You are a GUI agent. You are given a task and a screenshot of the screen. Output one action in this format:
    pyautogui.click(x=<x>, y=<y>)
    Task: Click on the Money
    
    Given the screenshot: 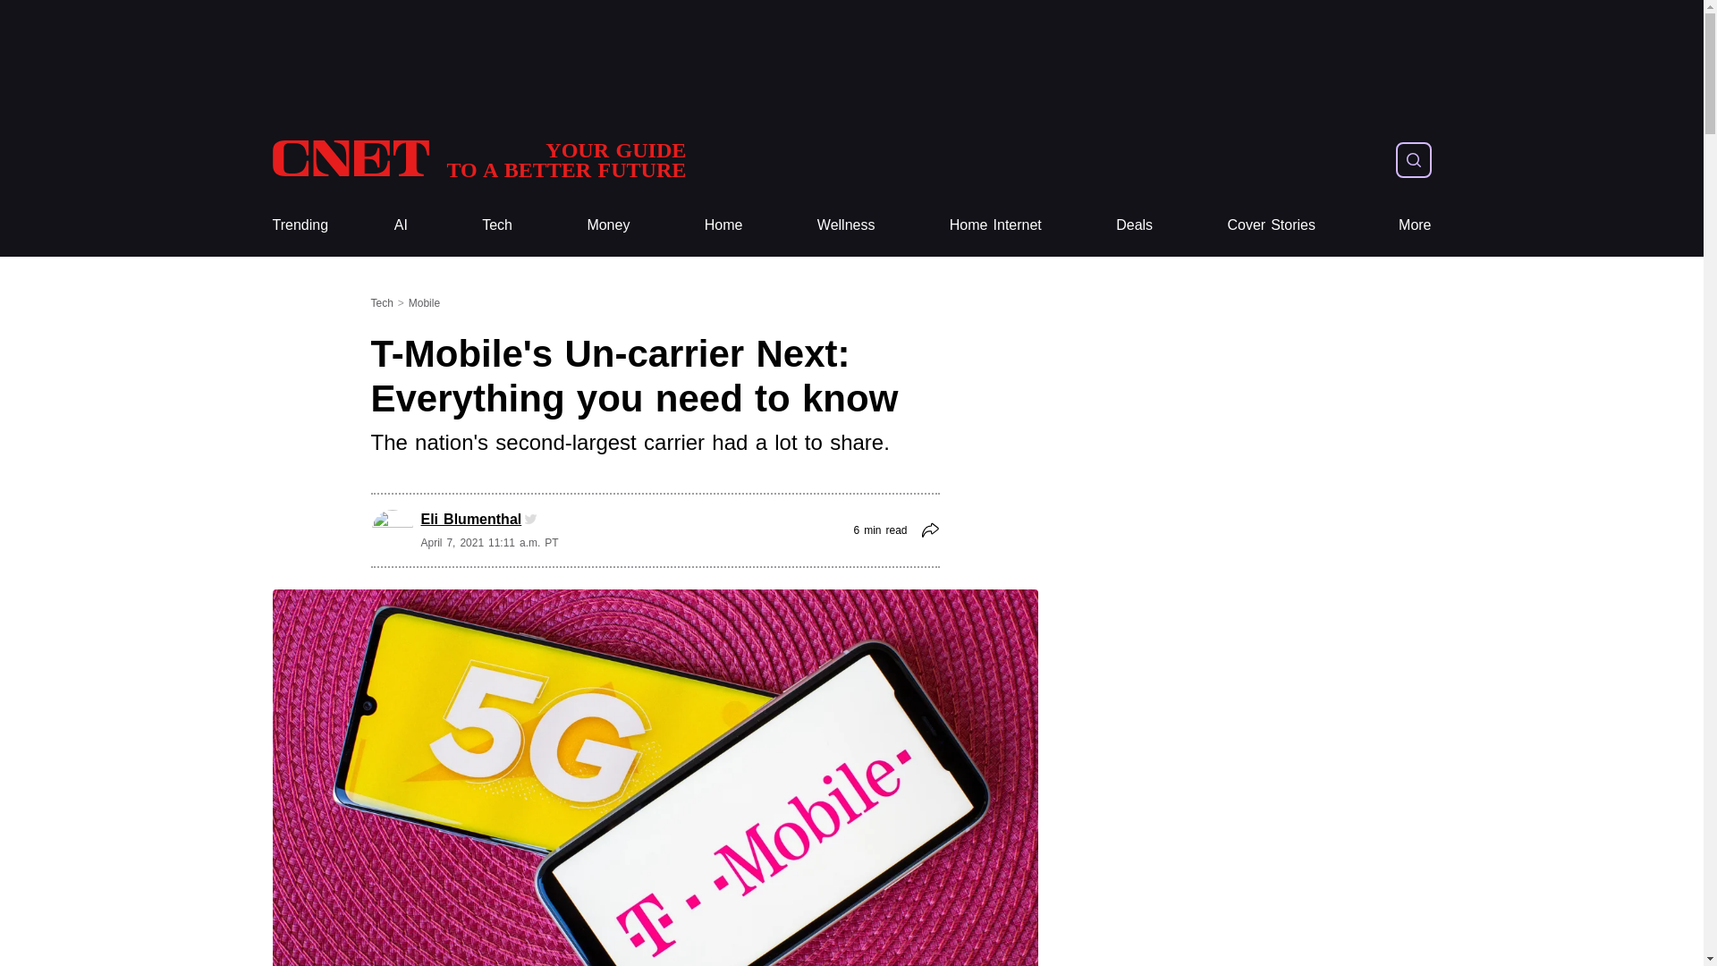 What is the action you would take?
    pyautogui.click(x=1134, y=225)
    